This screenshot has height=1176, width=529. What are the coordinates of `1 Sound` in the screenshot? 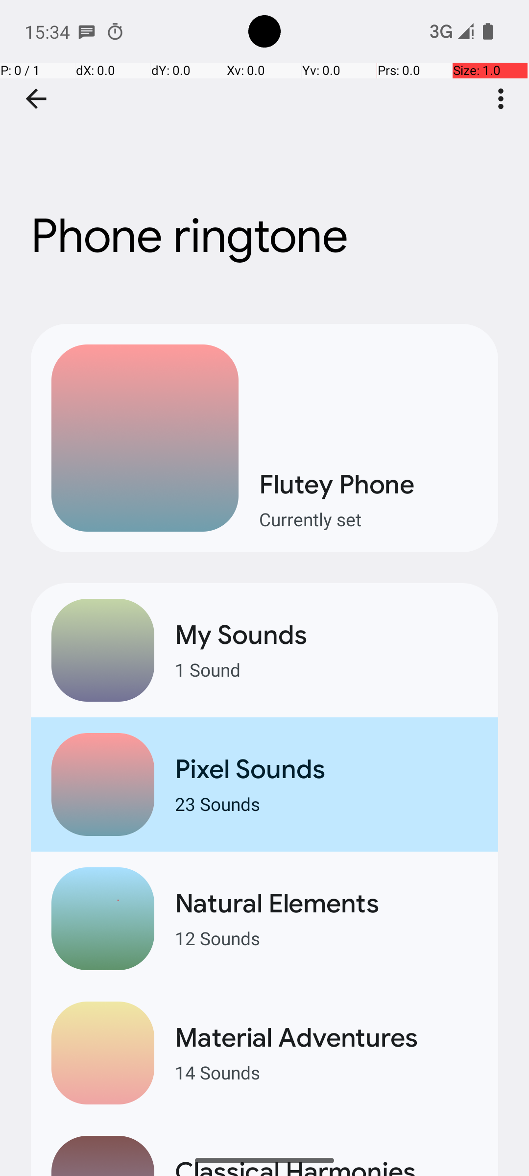 It's located at (326, 669).